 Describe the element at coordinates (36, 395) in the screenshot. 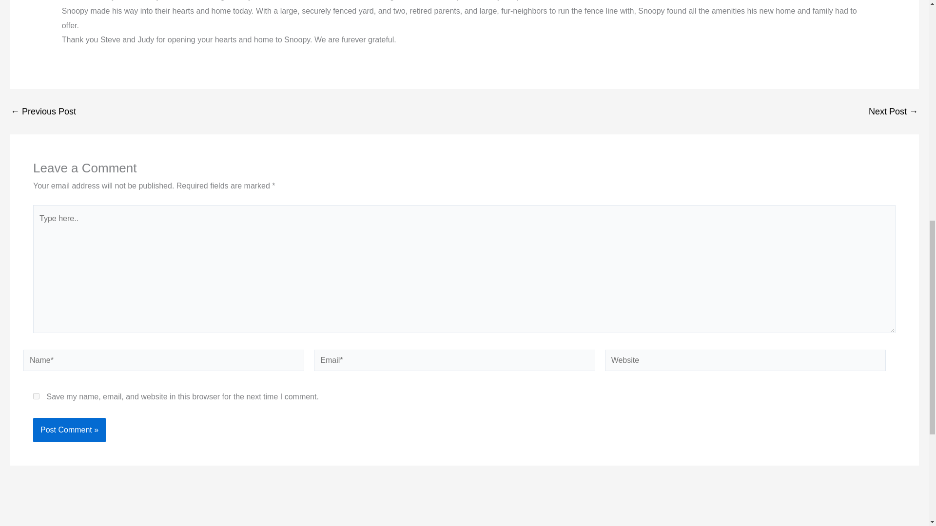

I see `yes` at that location.